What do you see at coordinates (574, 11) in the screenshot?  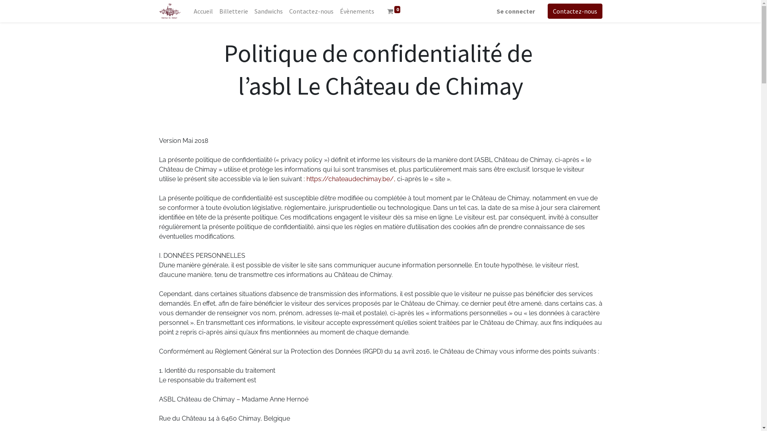 I see `Contactez-nous` at bounding box center [574, 11].